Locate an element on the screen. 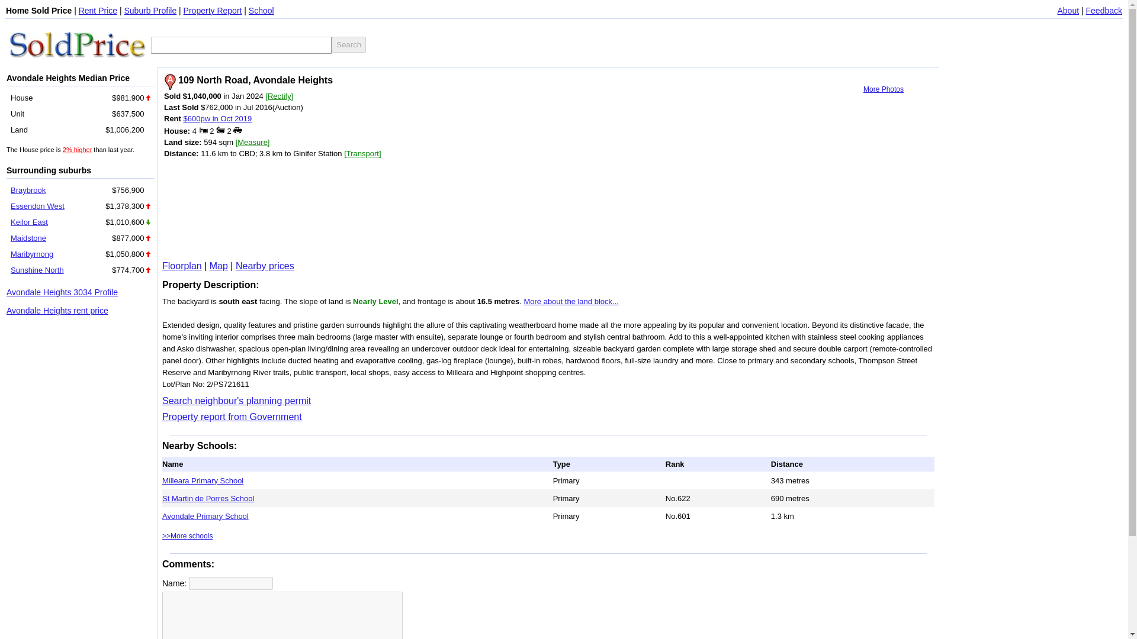  Maidstone is located at coordinates (28, 238).